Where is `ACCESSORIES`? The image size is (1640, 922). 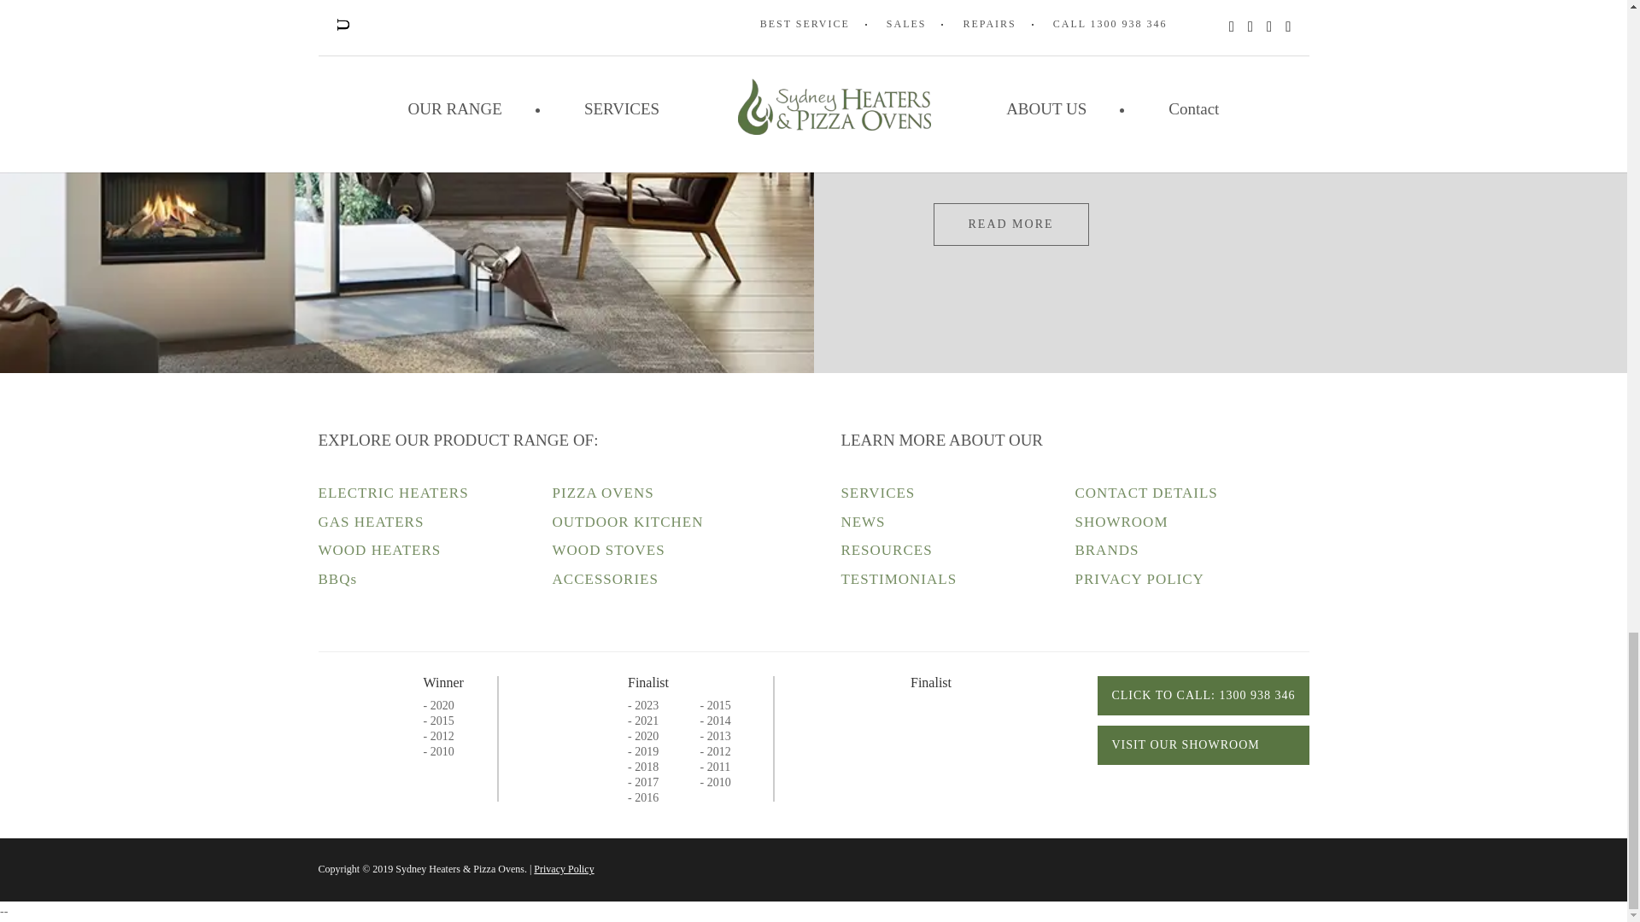
ACCESSORIES is located at coordinates (606, 579).